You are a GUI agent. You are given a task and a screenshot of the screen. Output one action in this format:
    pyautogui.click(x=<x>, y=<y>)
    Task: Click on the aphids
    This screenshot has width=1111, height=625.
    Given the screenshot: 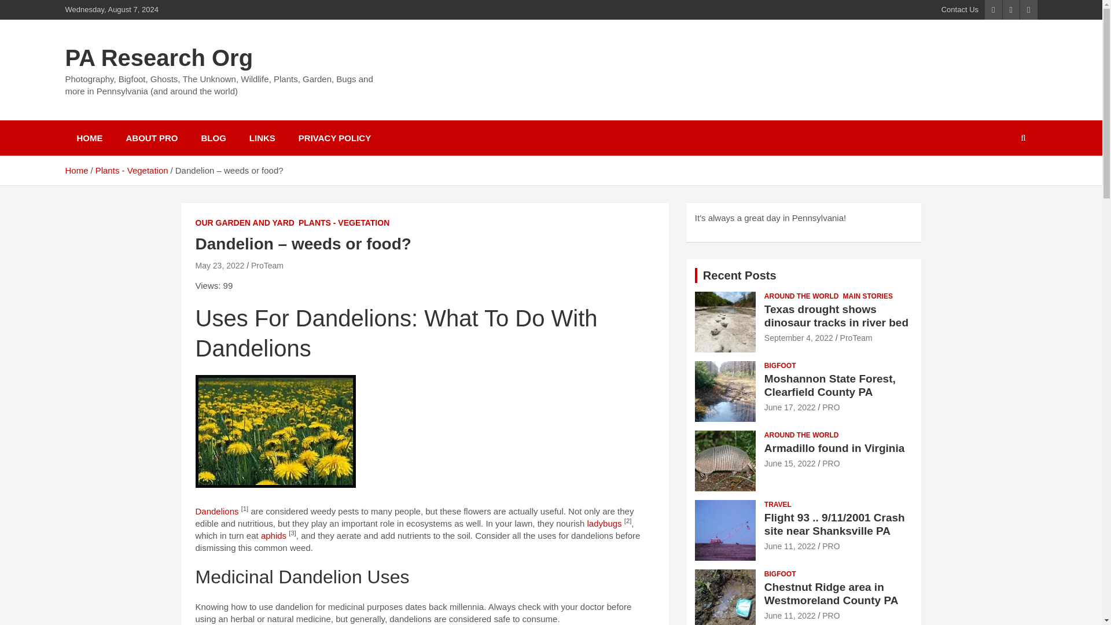 What is the action you would take?
    pyautogui.click(x=274, y=535)
    